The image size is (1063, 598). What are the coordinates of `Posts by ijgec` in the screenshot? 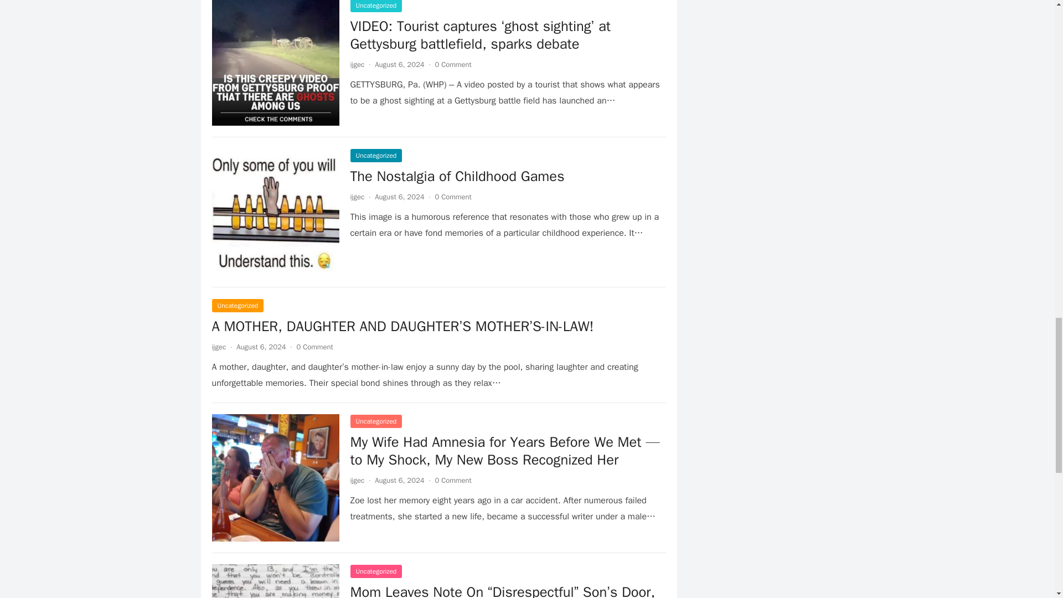 It's located at (357, 64).